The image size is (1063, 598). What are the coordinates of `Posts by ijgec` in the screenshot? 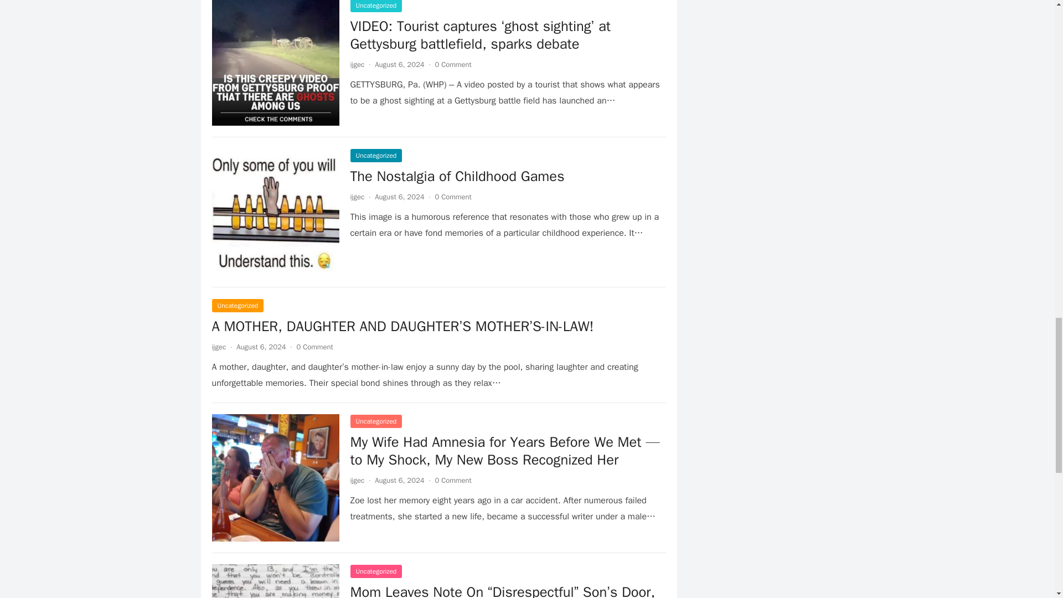 It's located at (357, 64).